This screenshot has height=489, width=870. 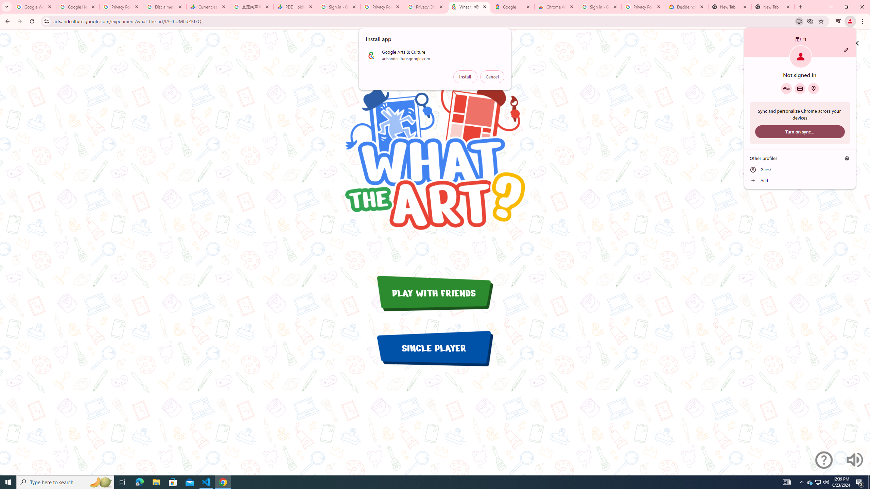 What do you see at coordinates (600, 7) in the screenshot?
I see `Sign in - Google Accounts` at bounding box center [600, 7].